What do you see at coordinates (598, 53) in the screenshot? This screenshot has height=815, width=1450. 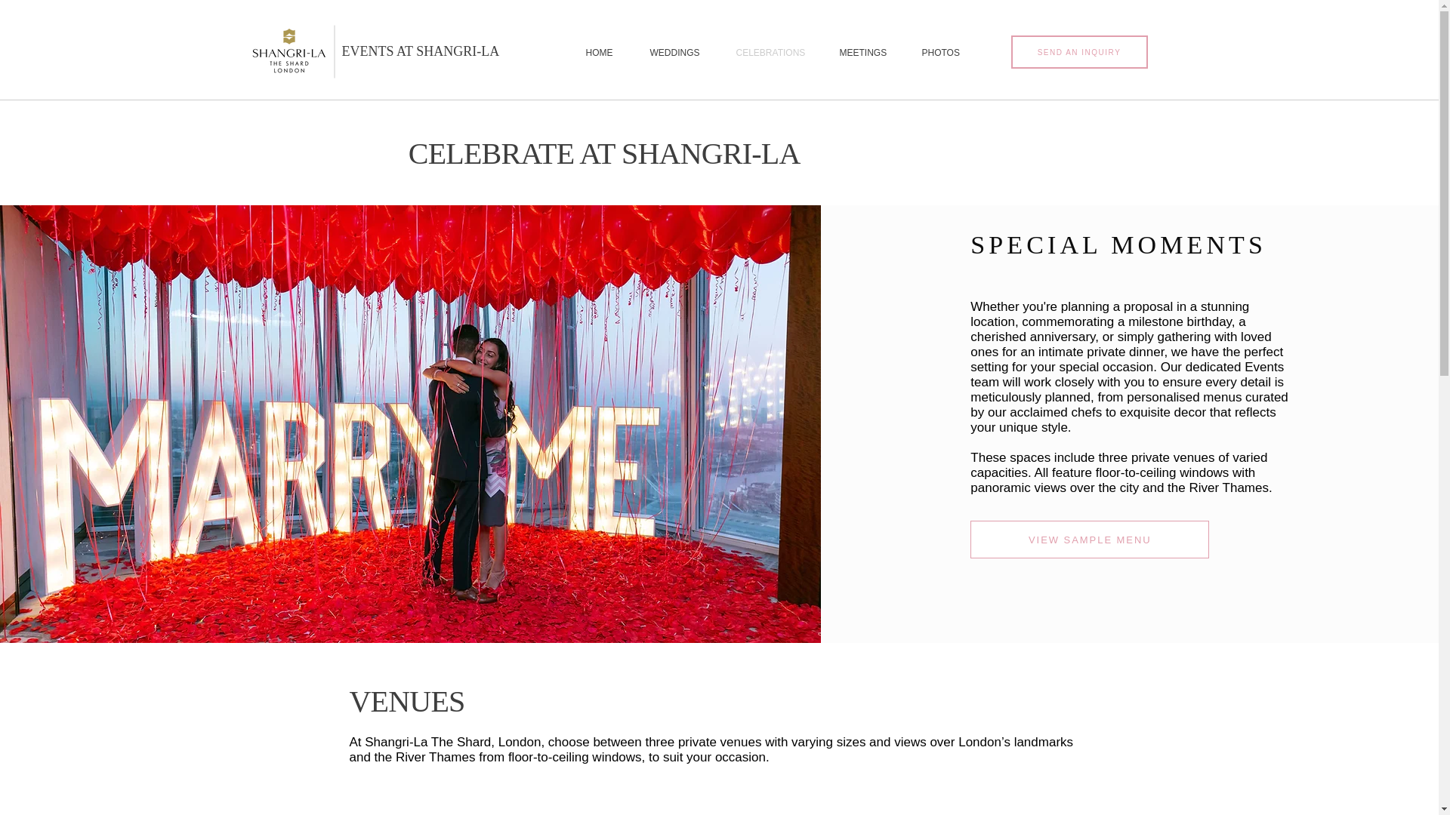 I see `HOME` at bounding box center [598, 53].